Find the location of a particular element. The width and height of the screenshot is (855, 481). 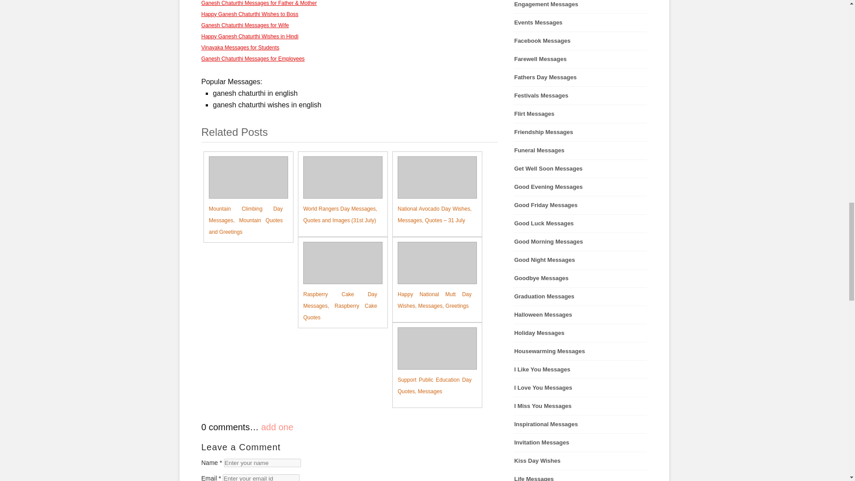

Ganesh Chaturthi Messages for Wife is located at coordinates (245, 25).